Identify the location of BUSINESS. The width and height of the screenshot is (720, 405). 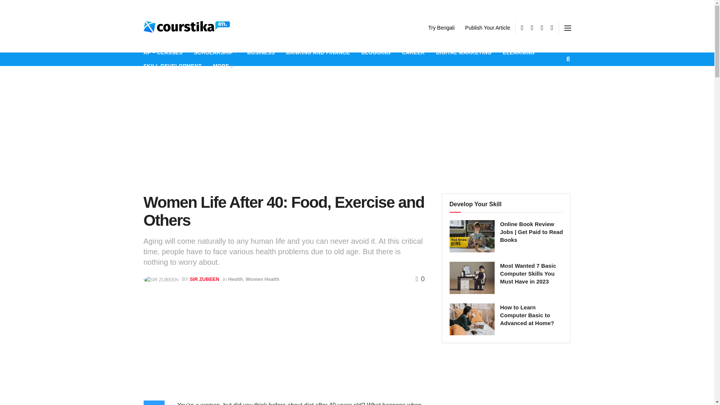
(261, 52).